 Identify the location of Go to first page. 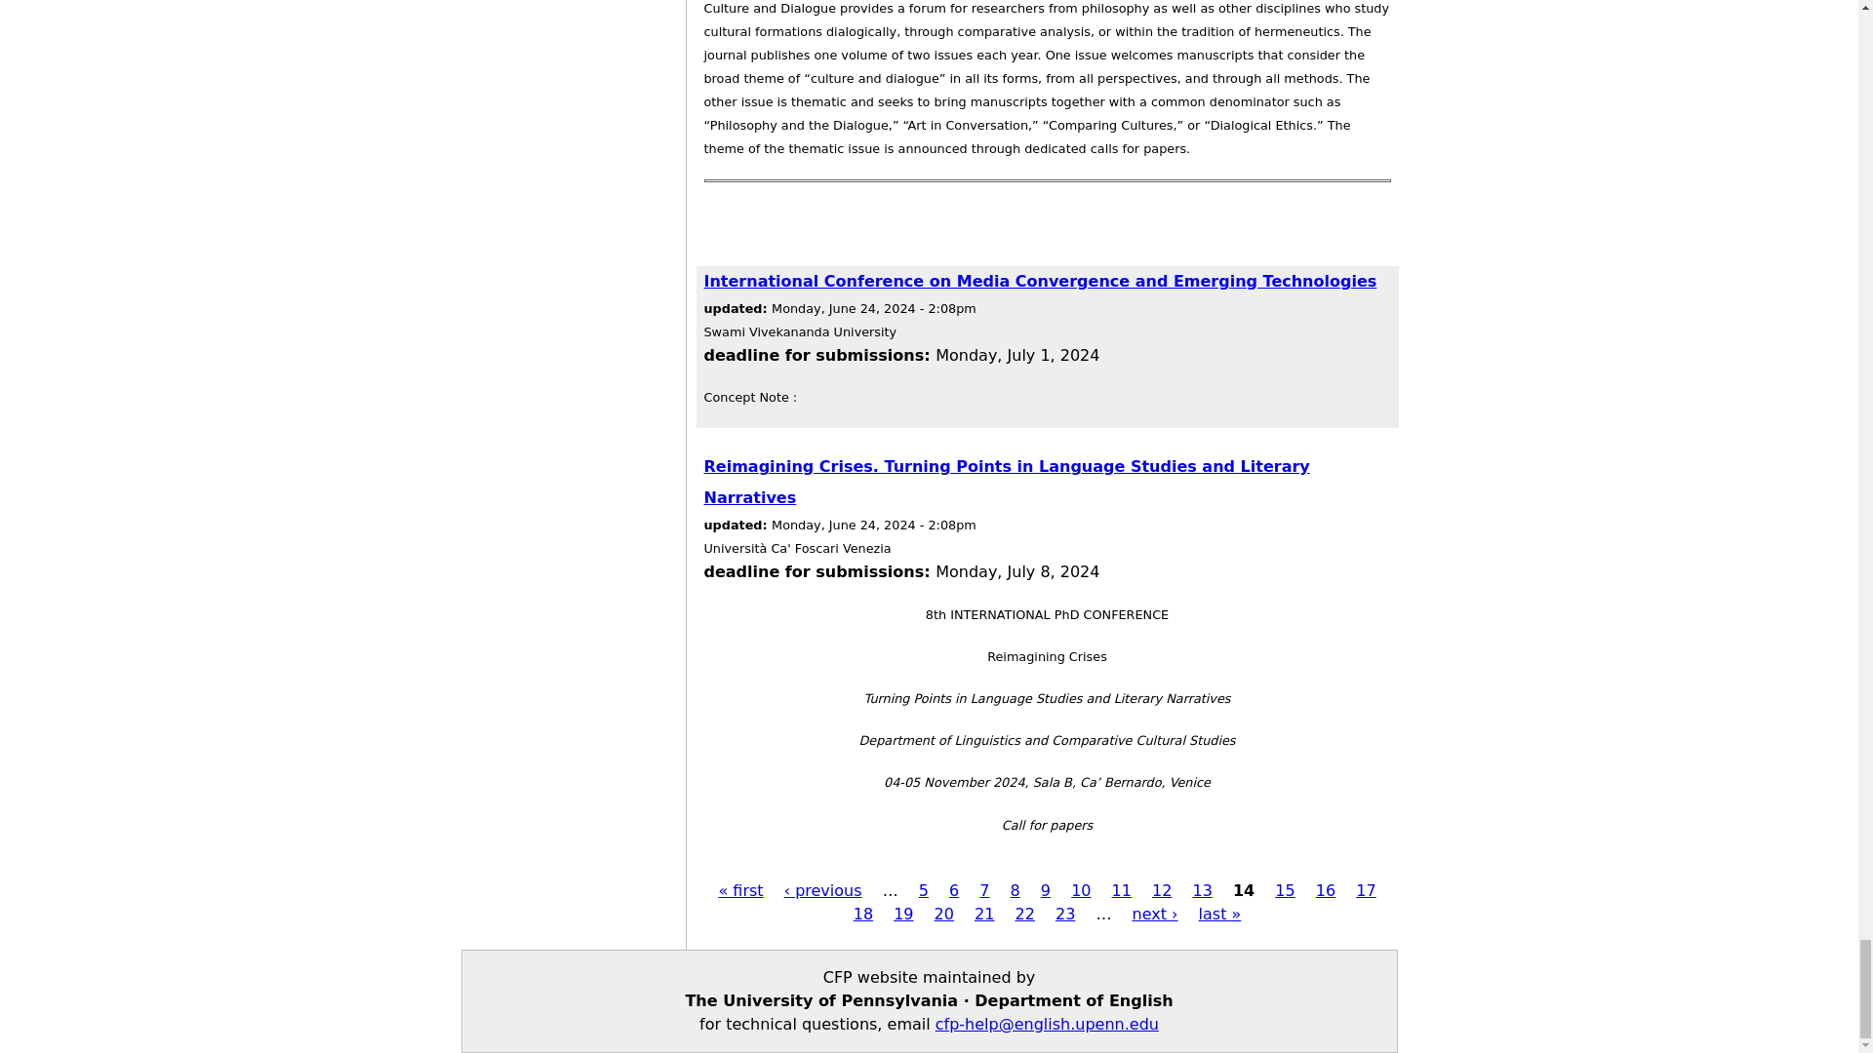
(739, 890).